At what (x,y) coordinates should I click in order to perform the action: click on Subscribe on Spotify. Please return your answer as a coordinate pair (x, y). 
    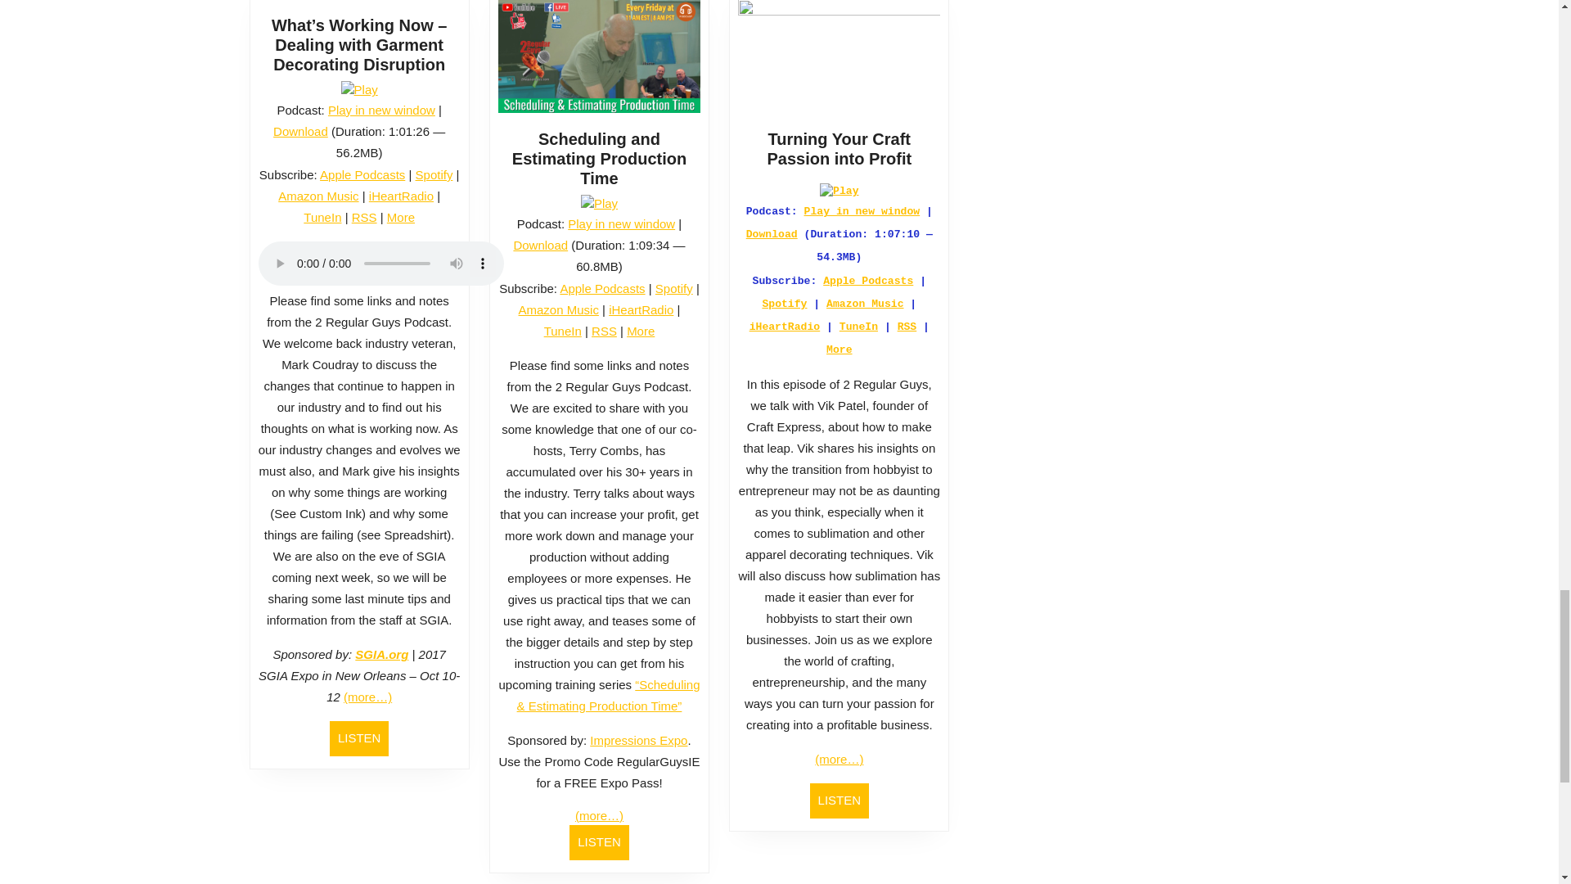
    Looking at the image, I should click on (434, 175).